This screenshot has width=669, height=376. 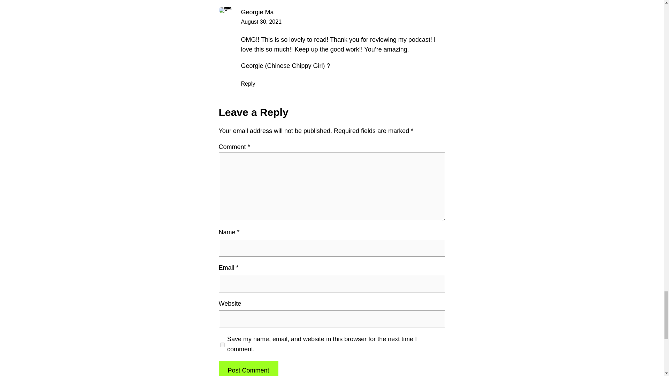 I want to click on Reply, so click(x=248, y=84).